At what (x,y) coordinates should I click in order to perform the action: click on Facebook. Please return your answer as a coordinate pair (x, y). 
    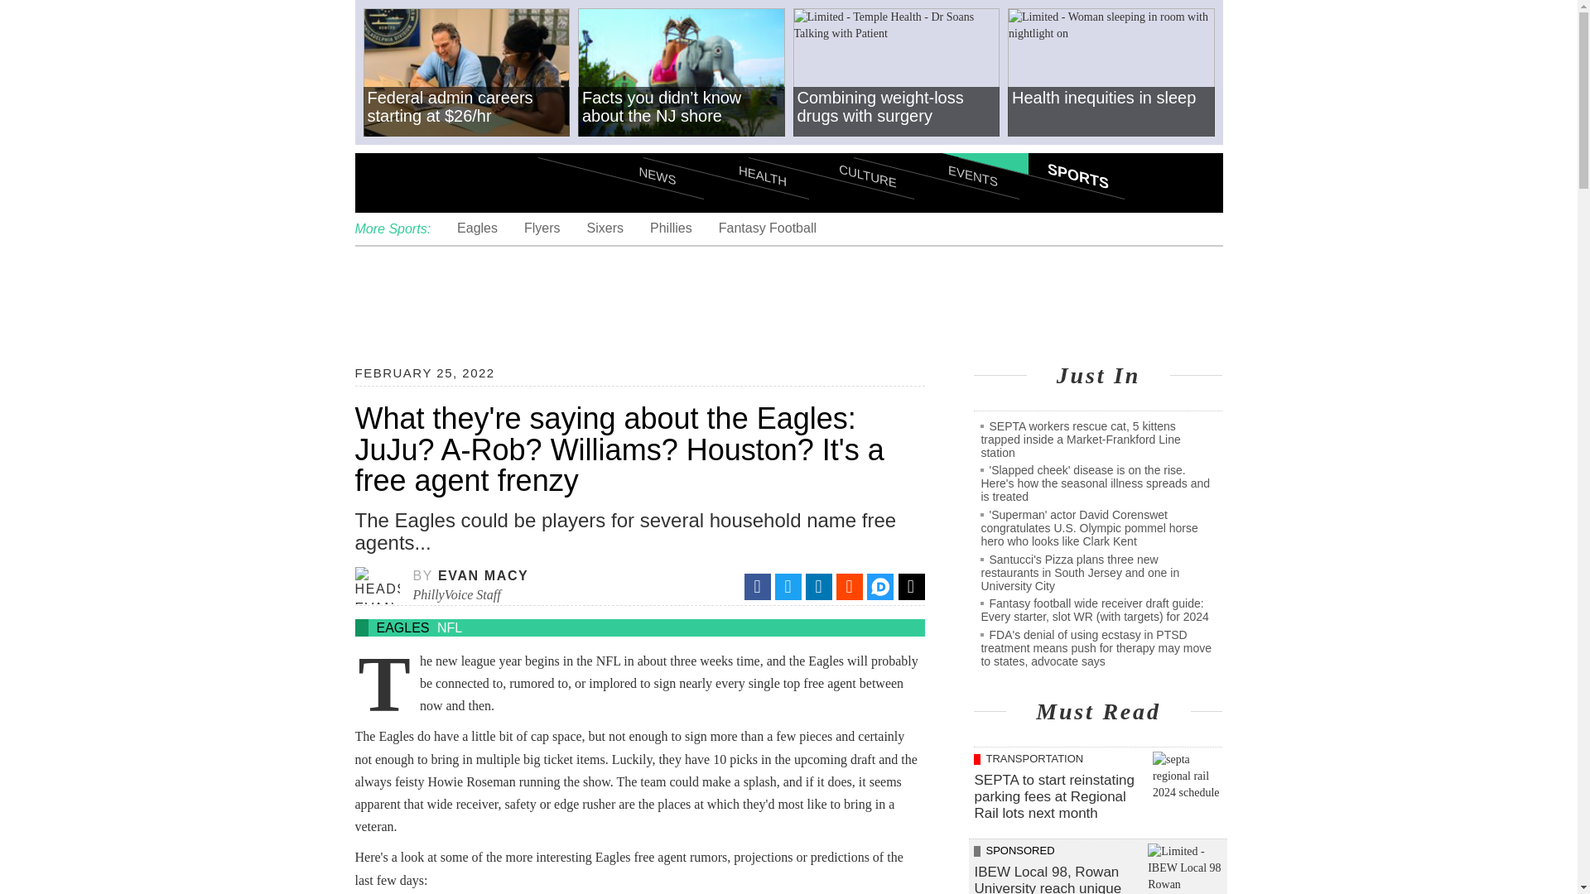
    Looking at the image, I should click on (757, 586).